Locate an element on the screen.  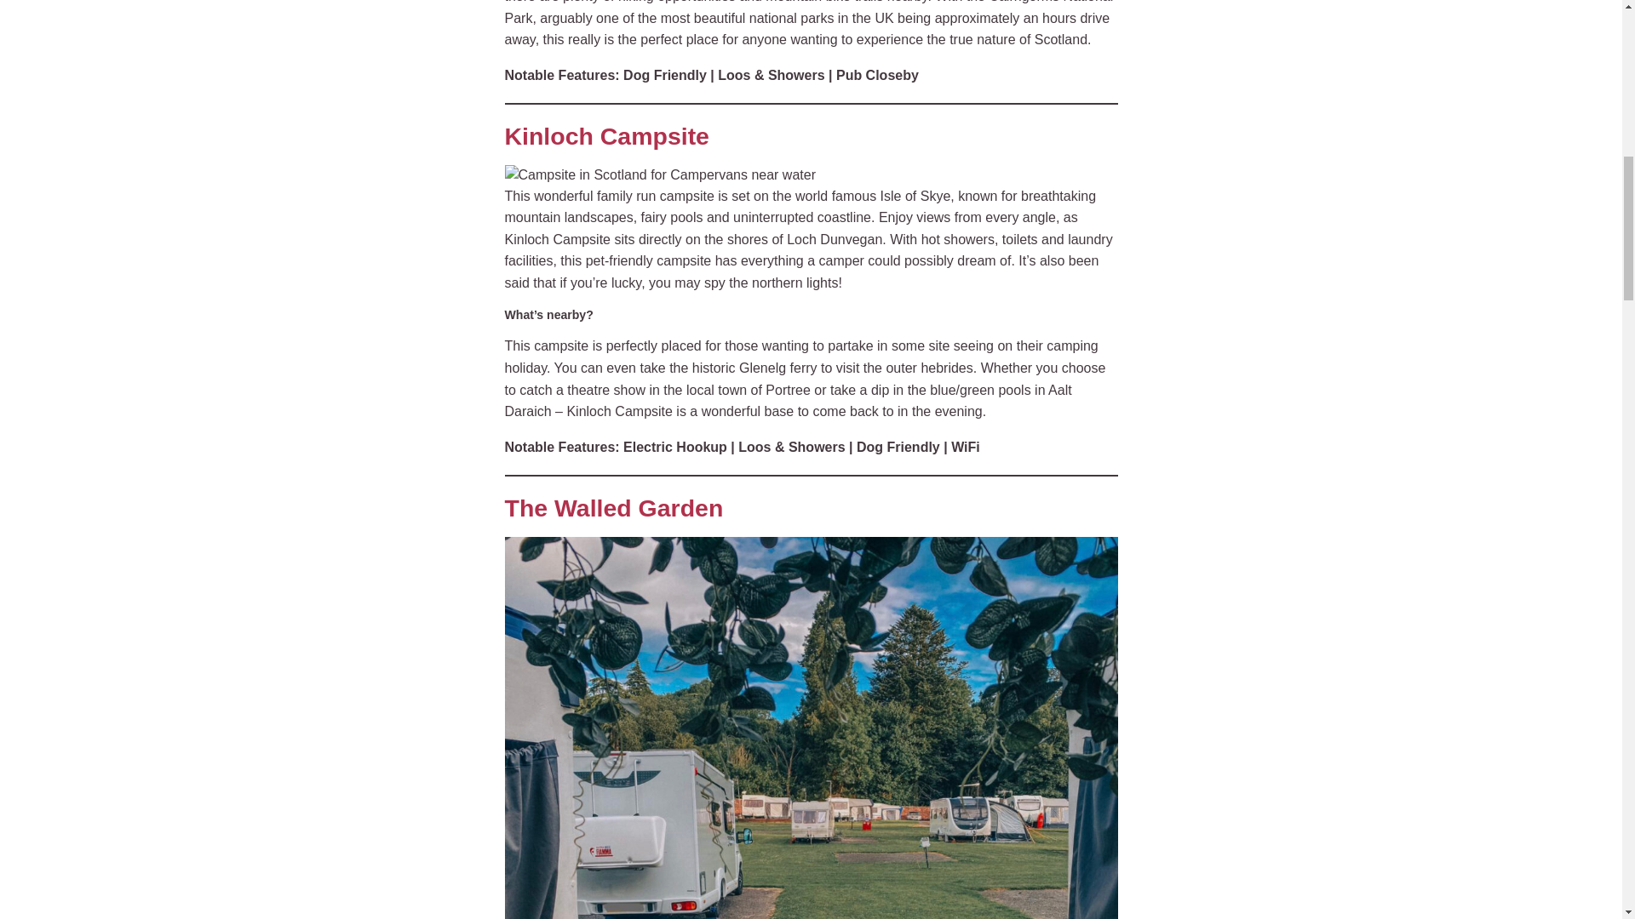
Kinloch Campsite is located at coordinates (659, 175).